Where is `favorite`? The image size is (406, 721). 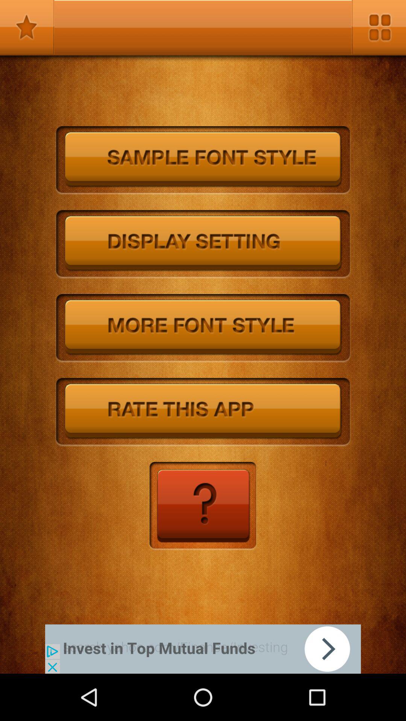 favorite is located at coordinates (27, 27).